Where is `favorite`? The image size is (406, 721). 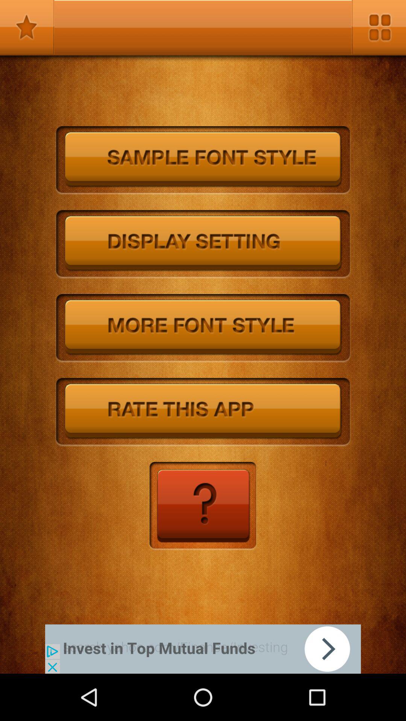 favorite is located at coordinates (27, 27).